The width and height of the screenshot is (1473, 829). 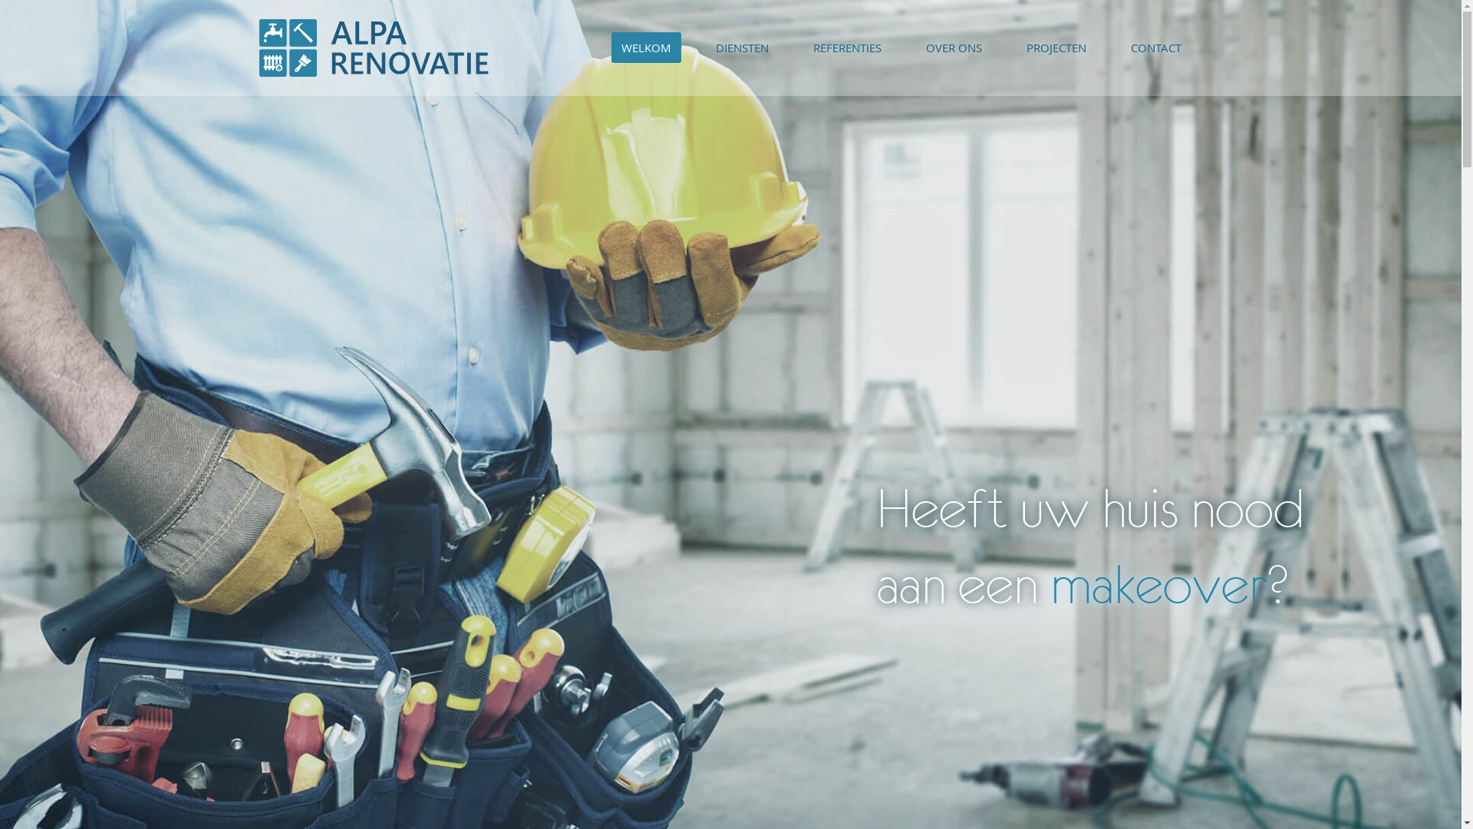 What do you see at coordinates (374, 48) in the screenshot?
I see `Welkom` at bounding box center [374, 48].